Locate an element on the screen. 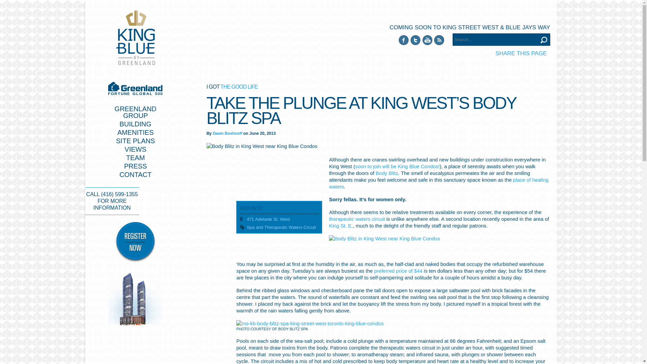 The height and width of the screenshot is (364, 647). Register Now for King Blue is located at coordinates (135, 175).